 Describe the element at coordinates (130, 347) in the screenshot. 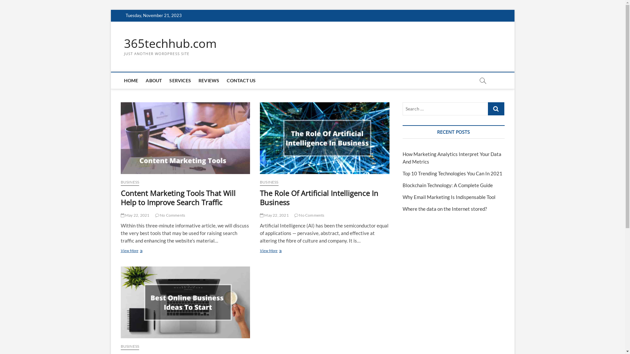

I see `BUSINESS` at that location.